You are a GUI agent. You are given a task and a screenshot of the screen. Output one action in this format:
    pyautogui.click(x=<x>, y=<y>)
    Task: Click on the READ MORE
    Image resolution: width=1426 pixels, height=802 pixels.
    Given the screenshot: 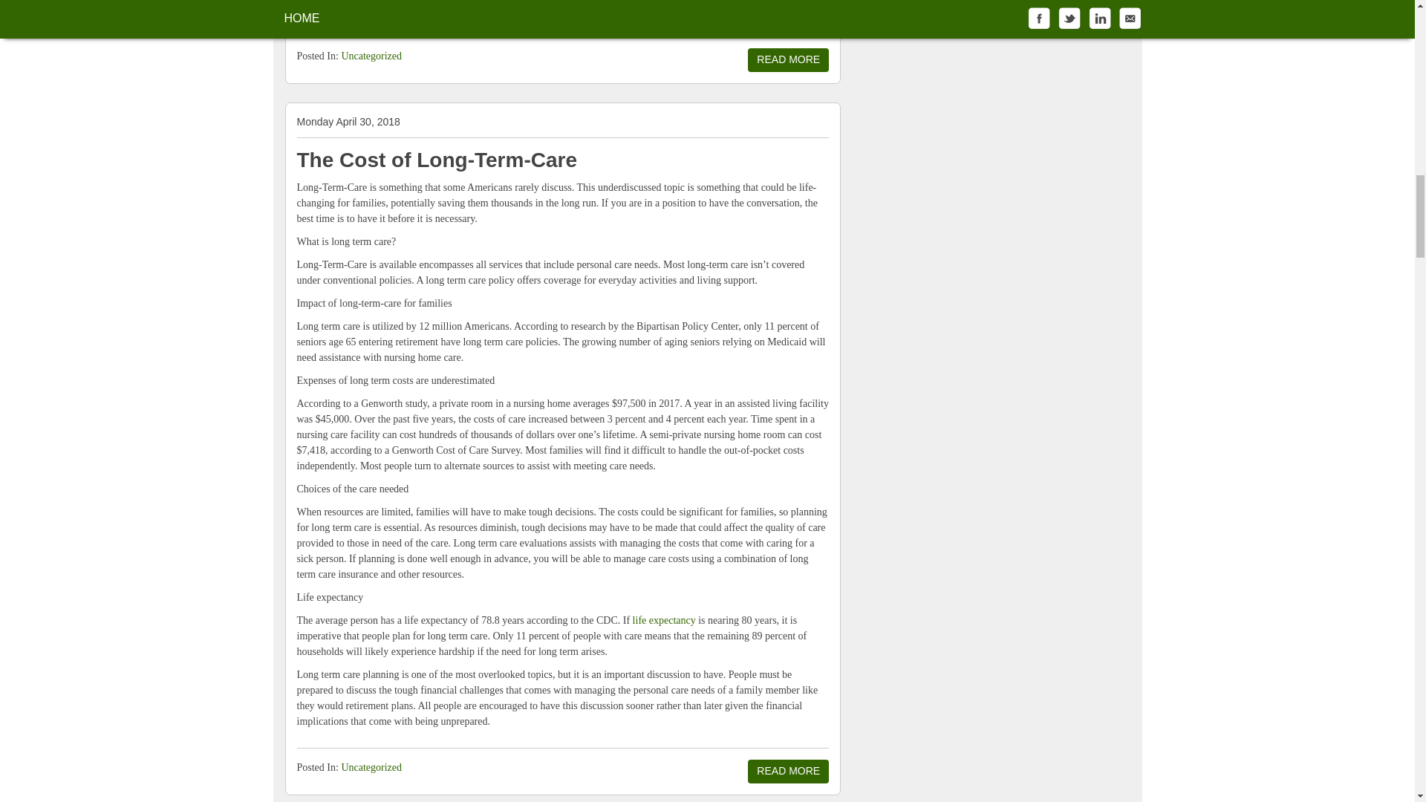 What is the action you would take?
    pyautogui.click(x=787, y=59)
    